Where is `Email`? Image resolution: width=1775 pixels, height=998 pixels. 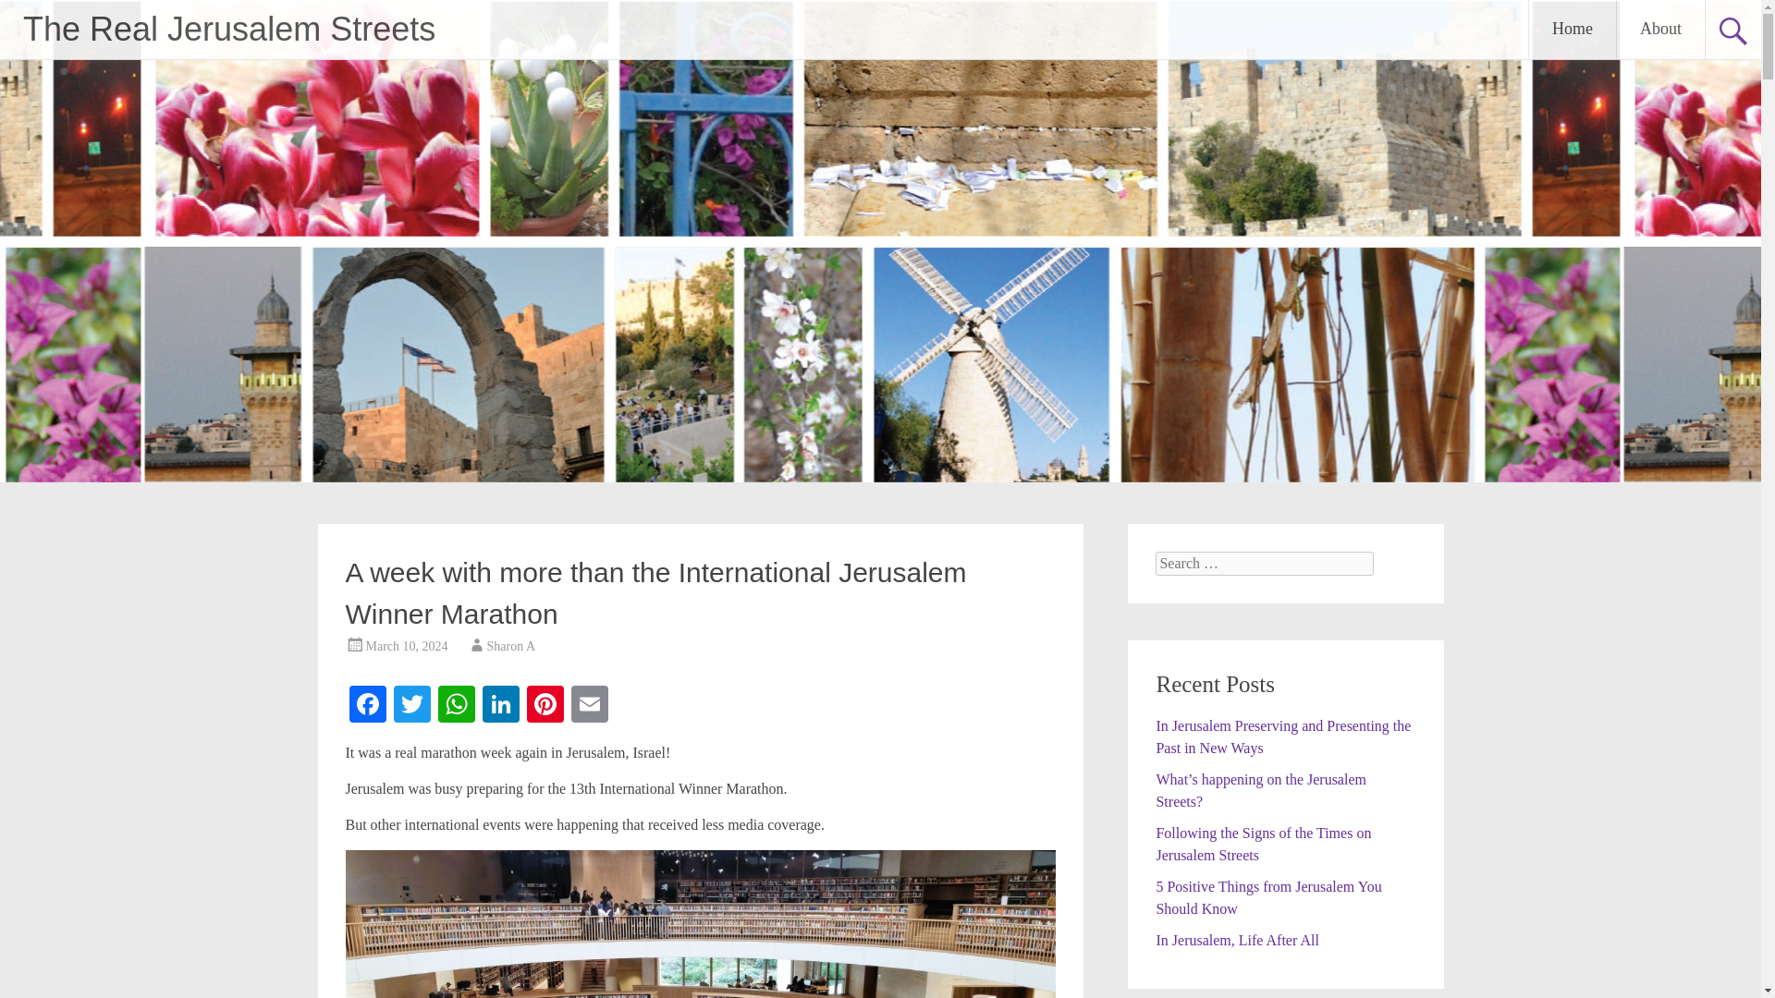 Email is located at coordinates (590, 706).